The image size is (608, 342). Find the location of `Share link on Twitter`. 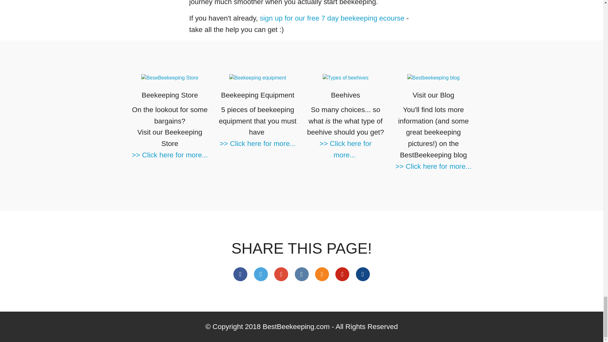

Share link on Twitter is located at coordinates (261, 274).